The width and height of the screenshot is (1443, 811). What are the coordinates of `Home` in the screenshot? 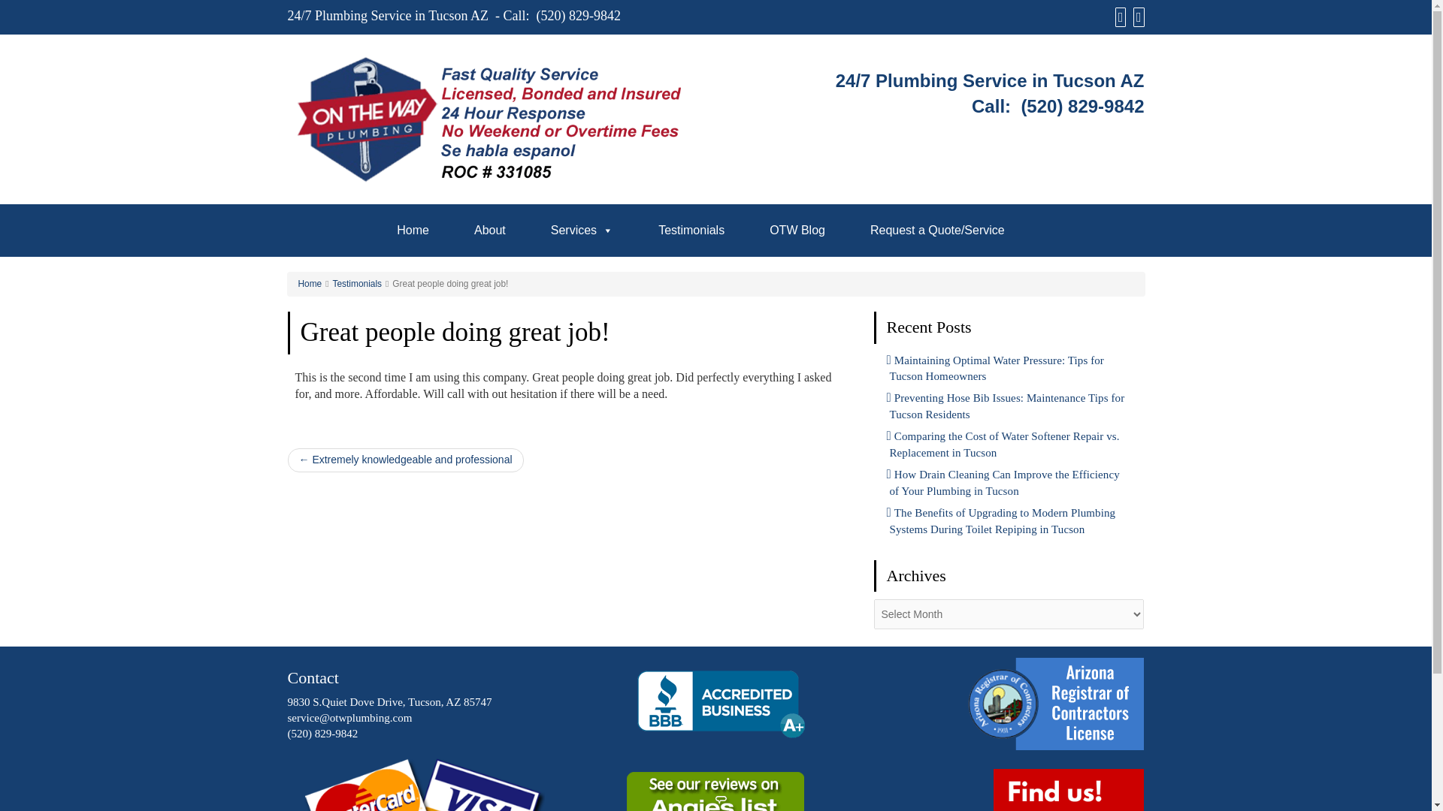 It's located at (413, 230).